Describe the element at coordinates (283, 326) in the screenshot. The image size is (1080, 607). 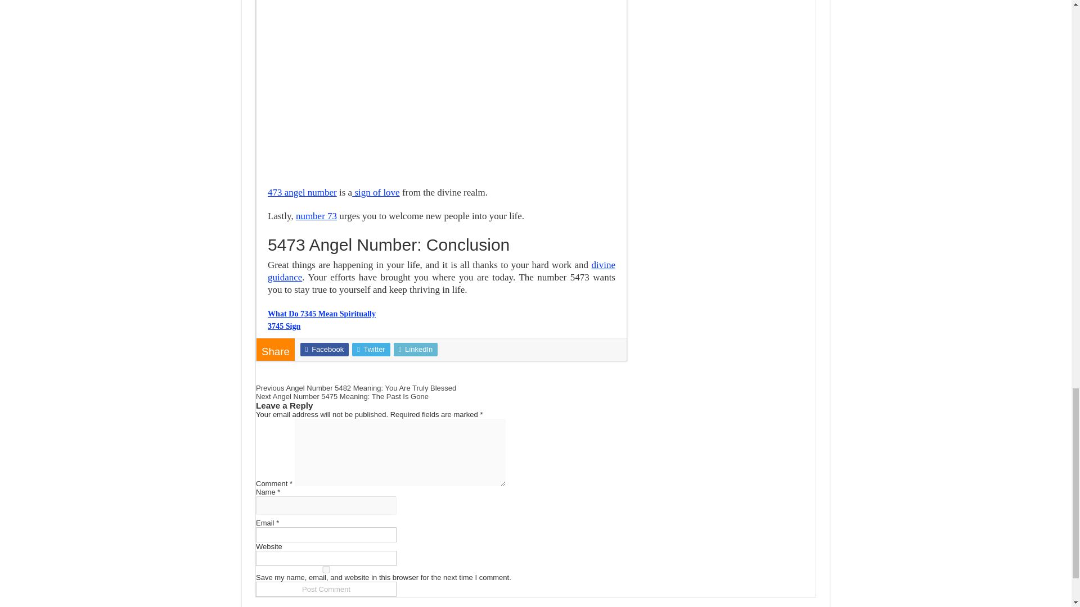
I see `3745 Sign` at that location.